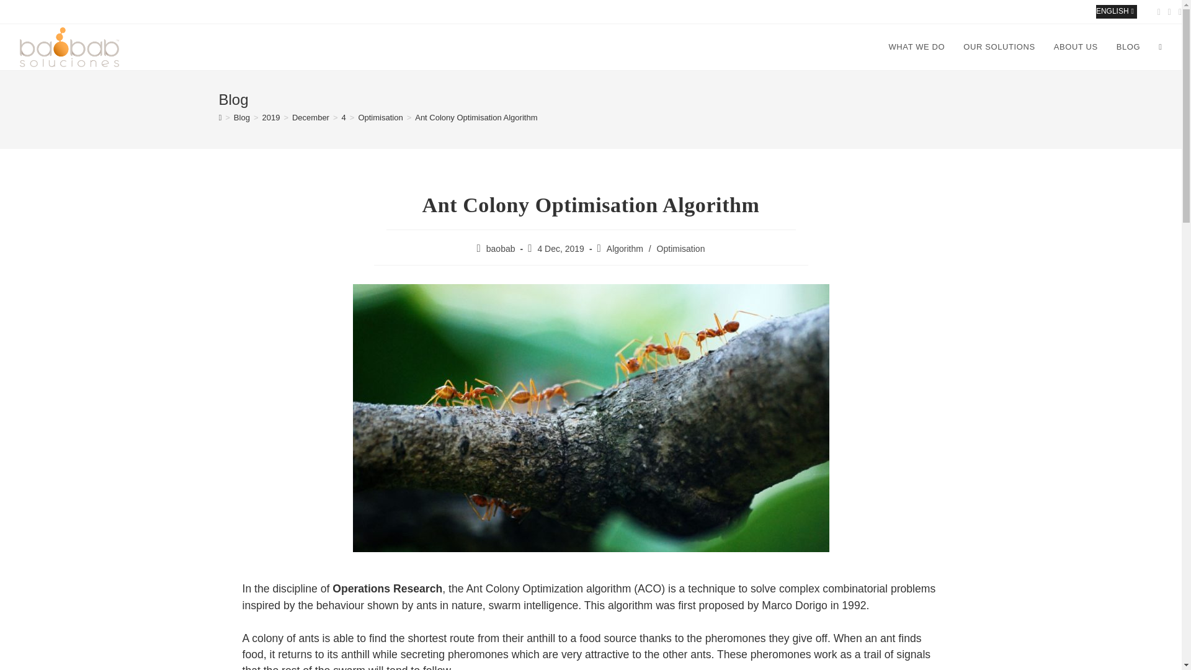 The image size is (1191, 670). What do you see at coordinates (475, 117) in the screenshot?
I see `Ant Colony Optimisation Algorithm` at bounding box center [475, 117].